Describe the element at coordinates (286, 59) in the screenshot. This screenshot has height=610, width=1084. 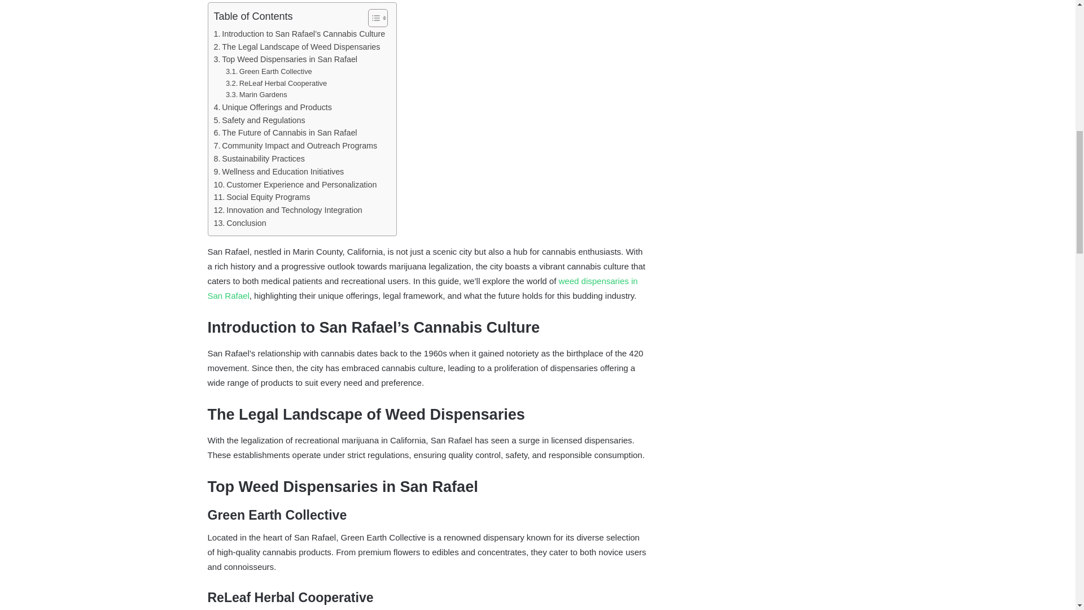
I see `Top Weed Dispensaries in San Rafael` at that location.